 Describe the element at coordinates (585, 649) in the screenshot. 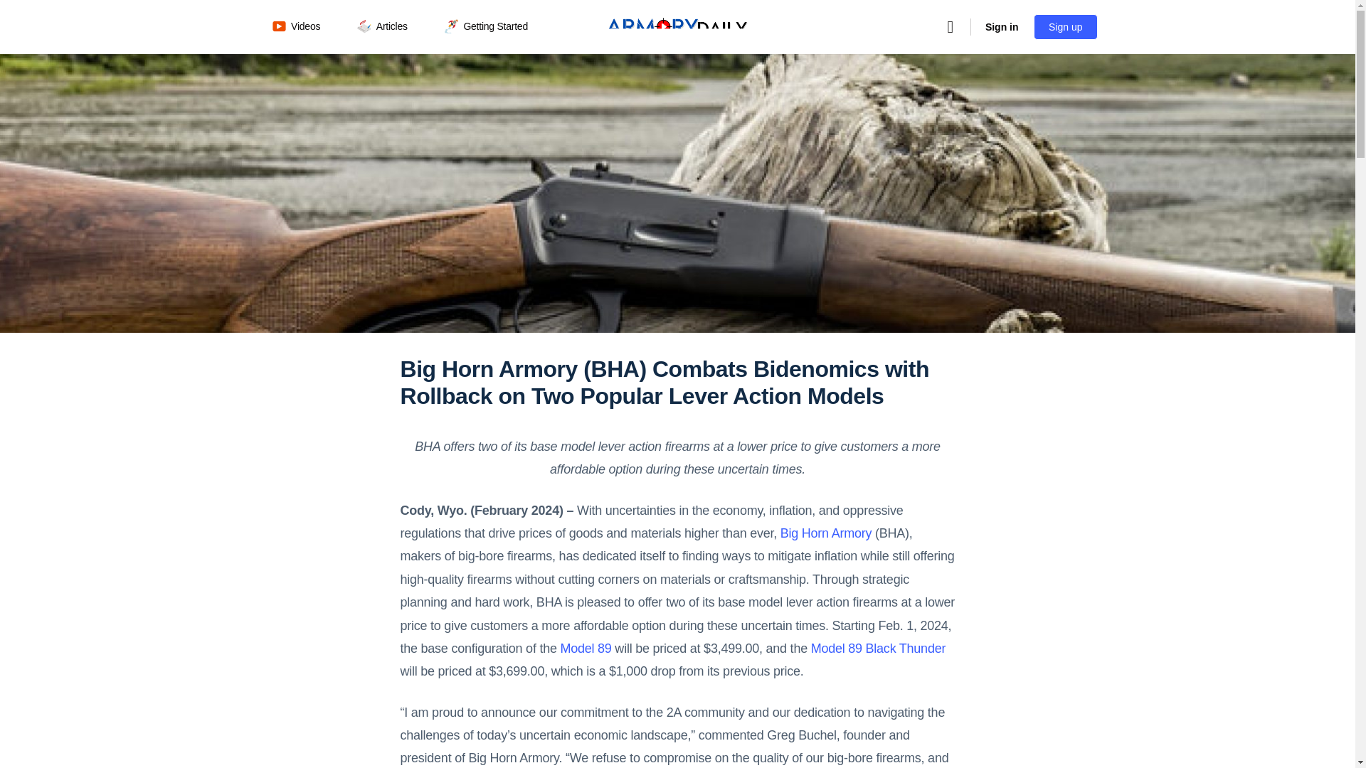

I see `Model 89` at that location.